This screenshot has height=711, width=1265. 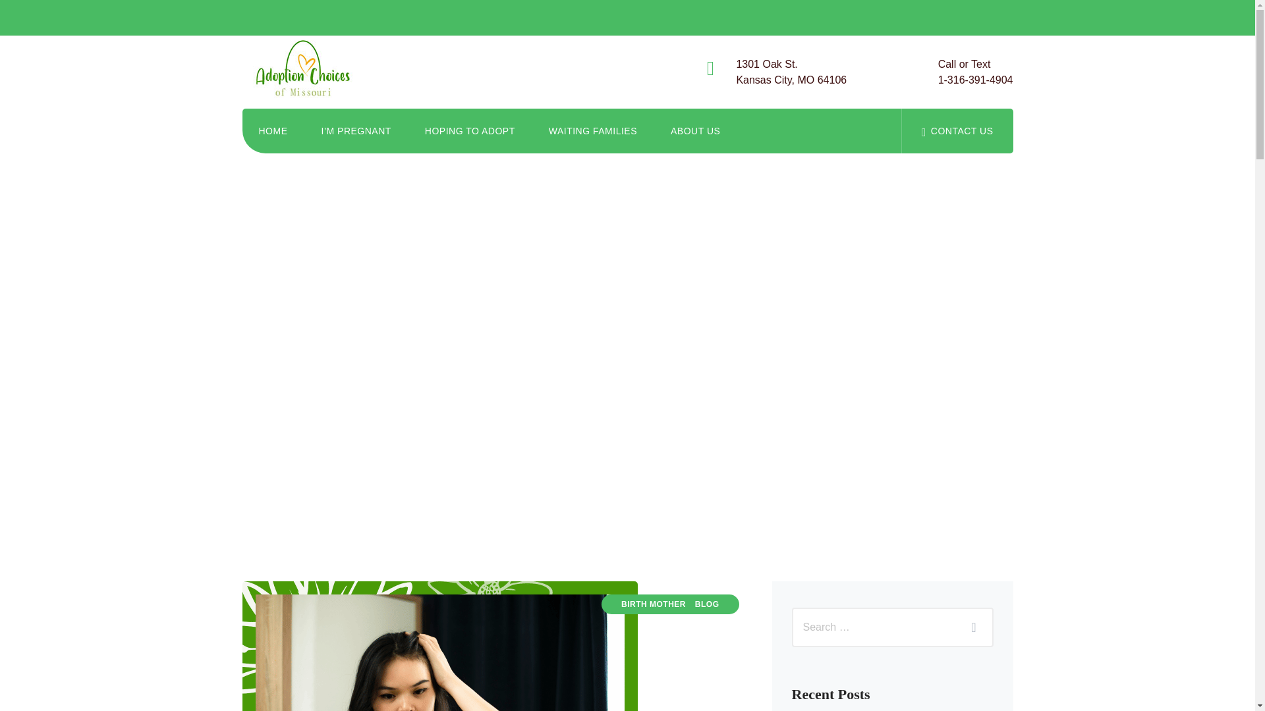 What do you see at coordinates (470, 131) in the screenshot?
I see `BLOG` at bounding box center [470, 131].